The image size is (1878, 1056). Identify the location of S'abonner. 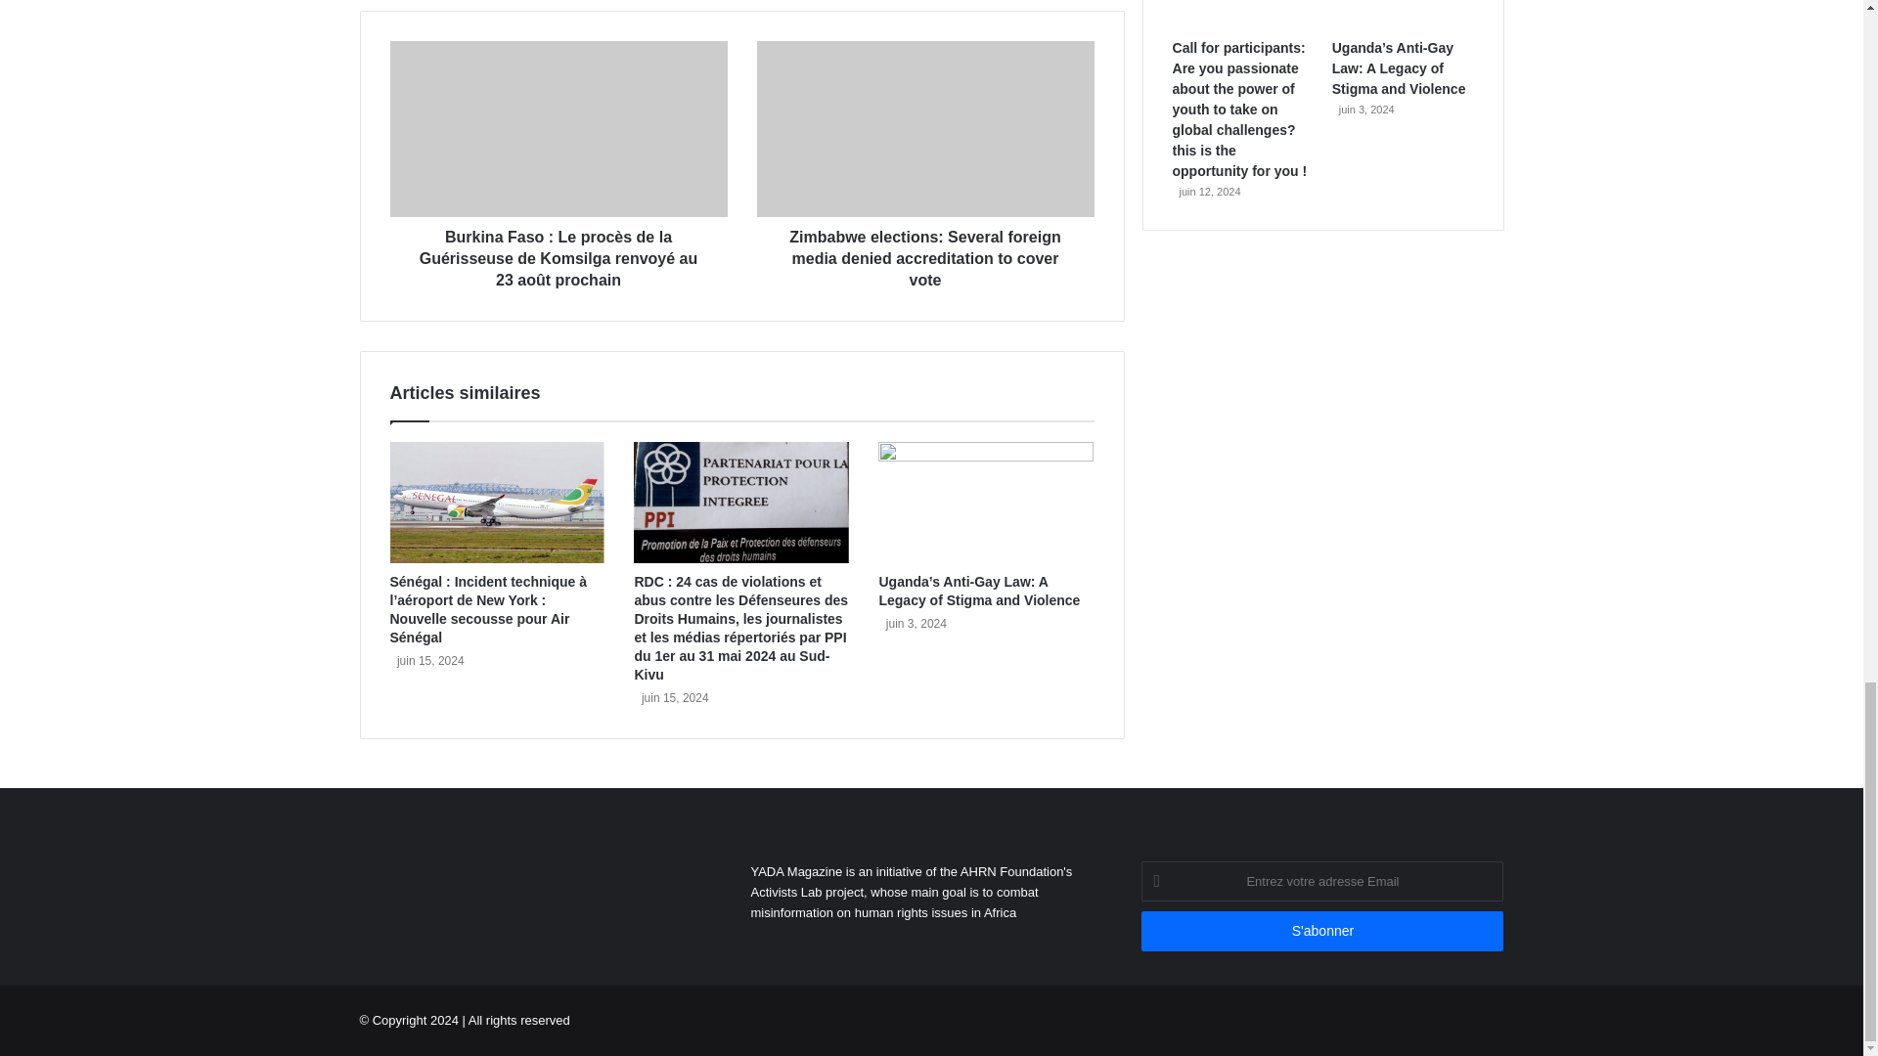
(1322, 931).